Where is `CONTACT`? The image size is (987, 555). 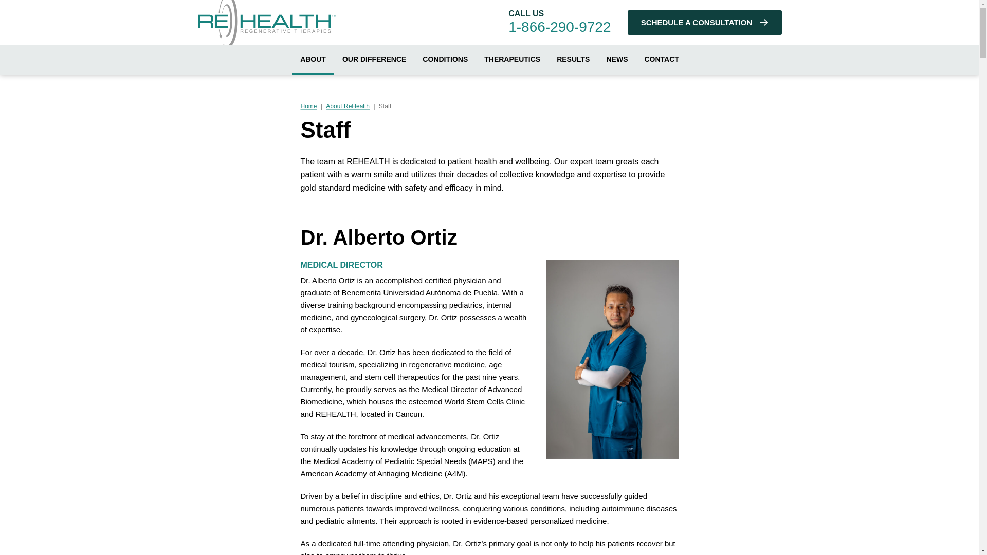
CONTACT is located at coordinates (661, 60).